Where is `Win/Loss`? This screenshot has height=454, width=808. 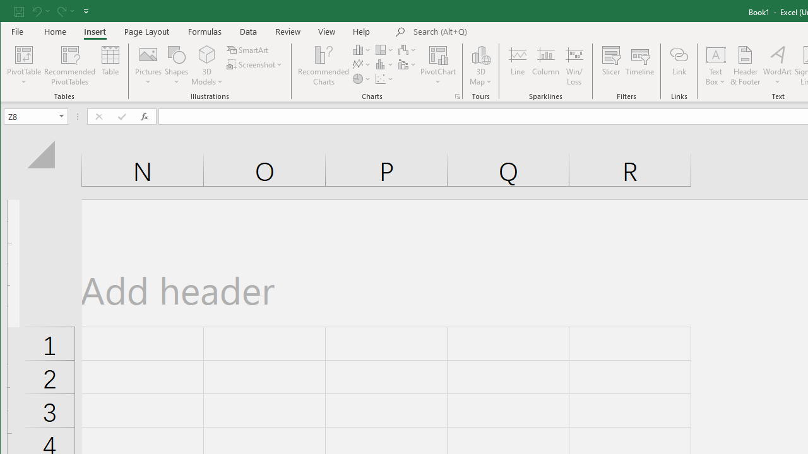 Win/Loss is located at coordinates (574, 66).